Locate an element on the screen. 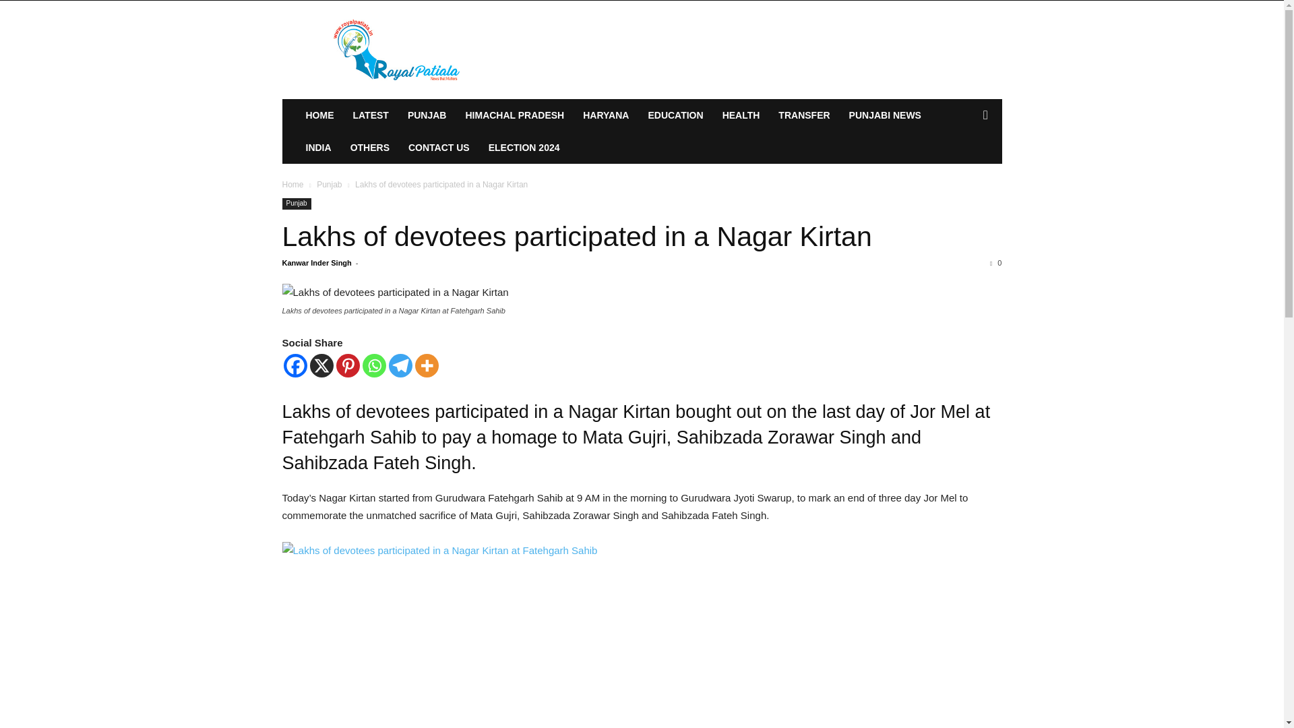 The image size is (1294, 728). PUNJAB is located at coordinates (427, 115).